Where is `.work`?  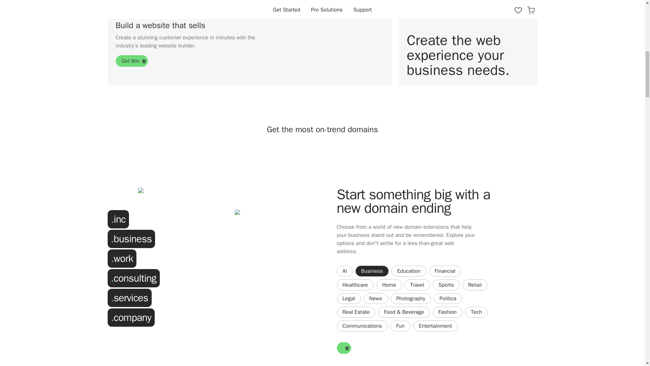 .work is located at coordinates (122, 258).